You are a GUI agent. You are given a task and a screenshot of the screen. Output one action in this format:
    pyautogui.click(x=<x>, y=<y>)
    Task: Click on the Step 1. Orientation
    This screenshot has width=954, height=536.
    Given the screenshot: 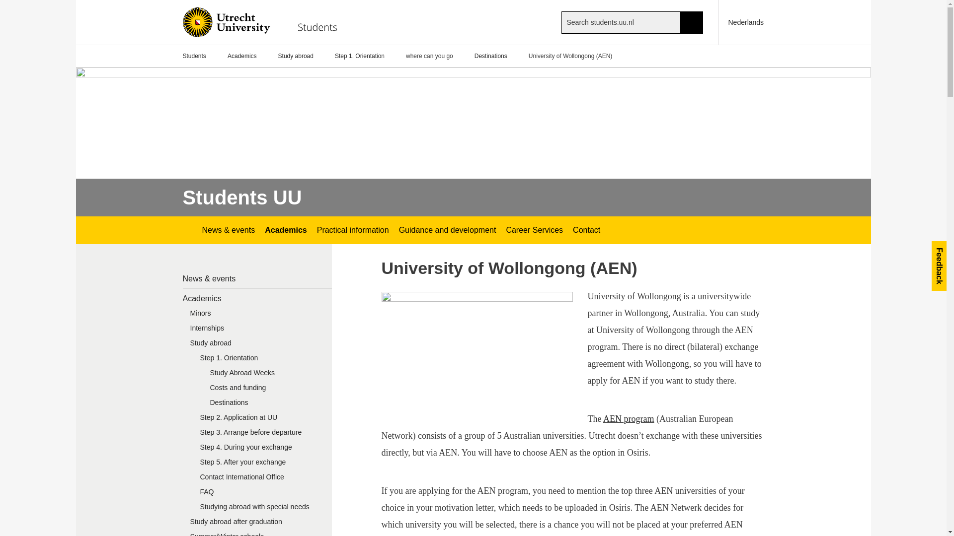 What is the action you would take?
    pyautogui.click(x=359, y=56)
    